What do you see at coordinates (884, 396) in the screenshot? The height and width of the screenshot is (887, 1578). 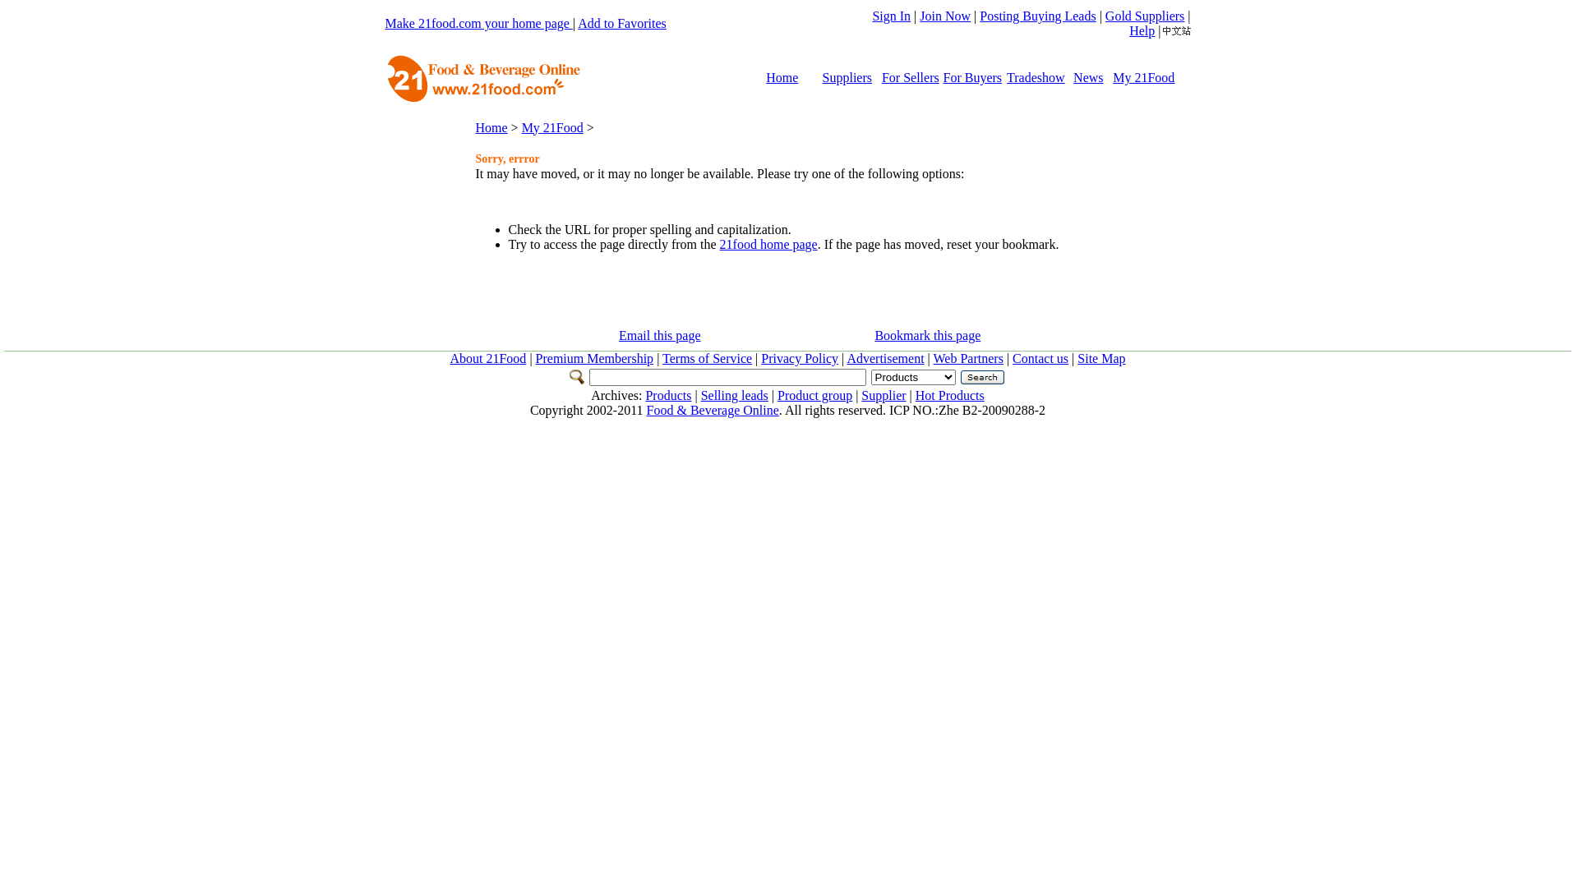 I see `Supplier` at bounding box center [884, 396].